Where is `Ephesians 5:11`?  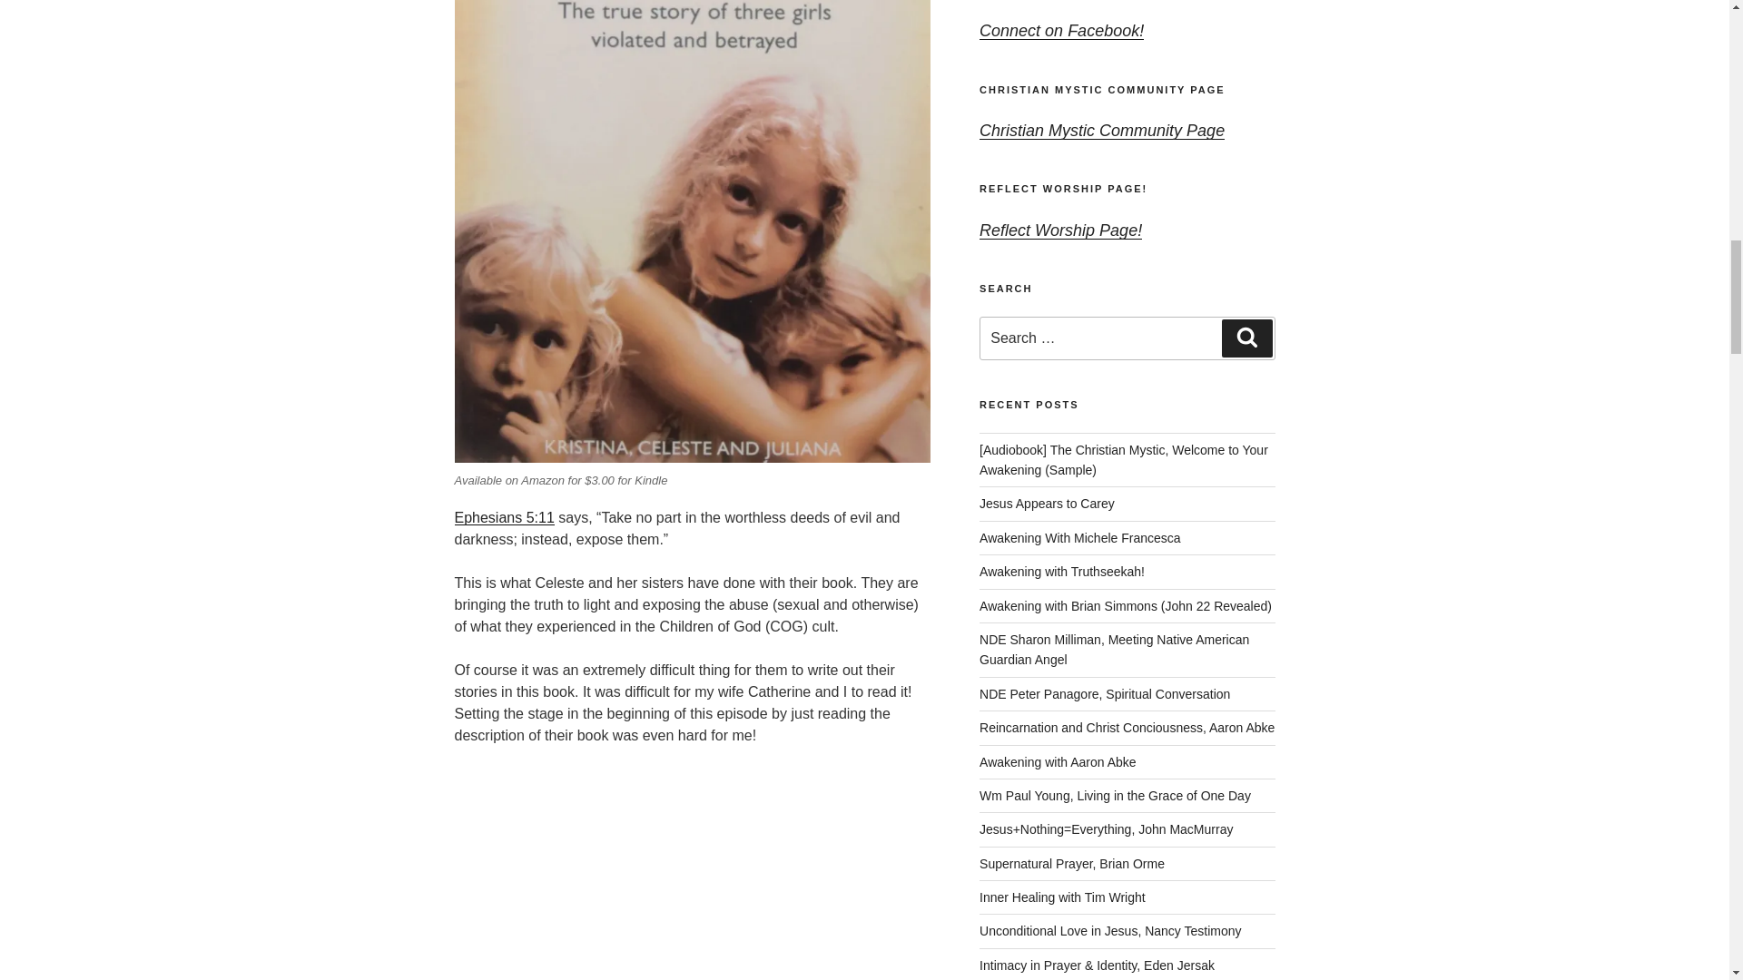
Ephesians 5:11 is located at coordinates (503, 517).